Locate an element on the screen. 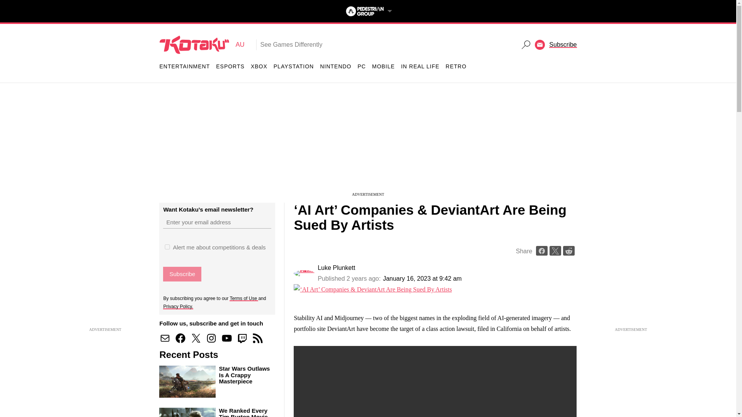 This screenshot has height=417, width=742. instagram is located at coordinates (211, 338).